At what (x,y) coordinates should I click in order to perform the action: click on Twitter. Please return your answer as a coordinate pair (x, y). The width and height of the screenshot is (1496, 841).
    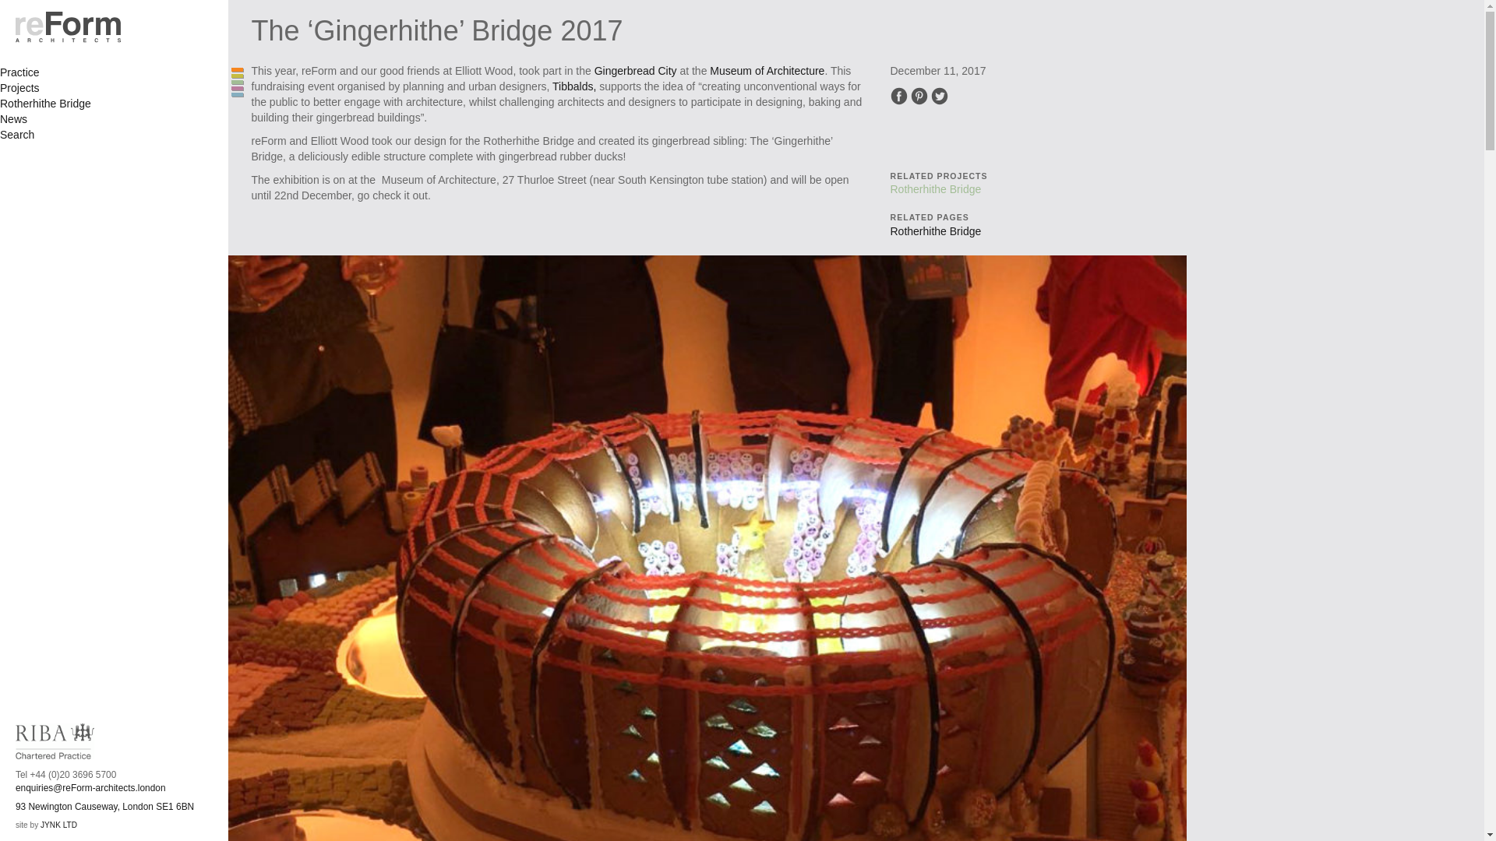
    Looking at the image, I should click on (940, 95).